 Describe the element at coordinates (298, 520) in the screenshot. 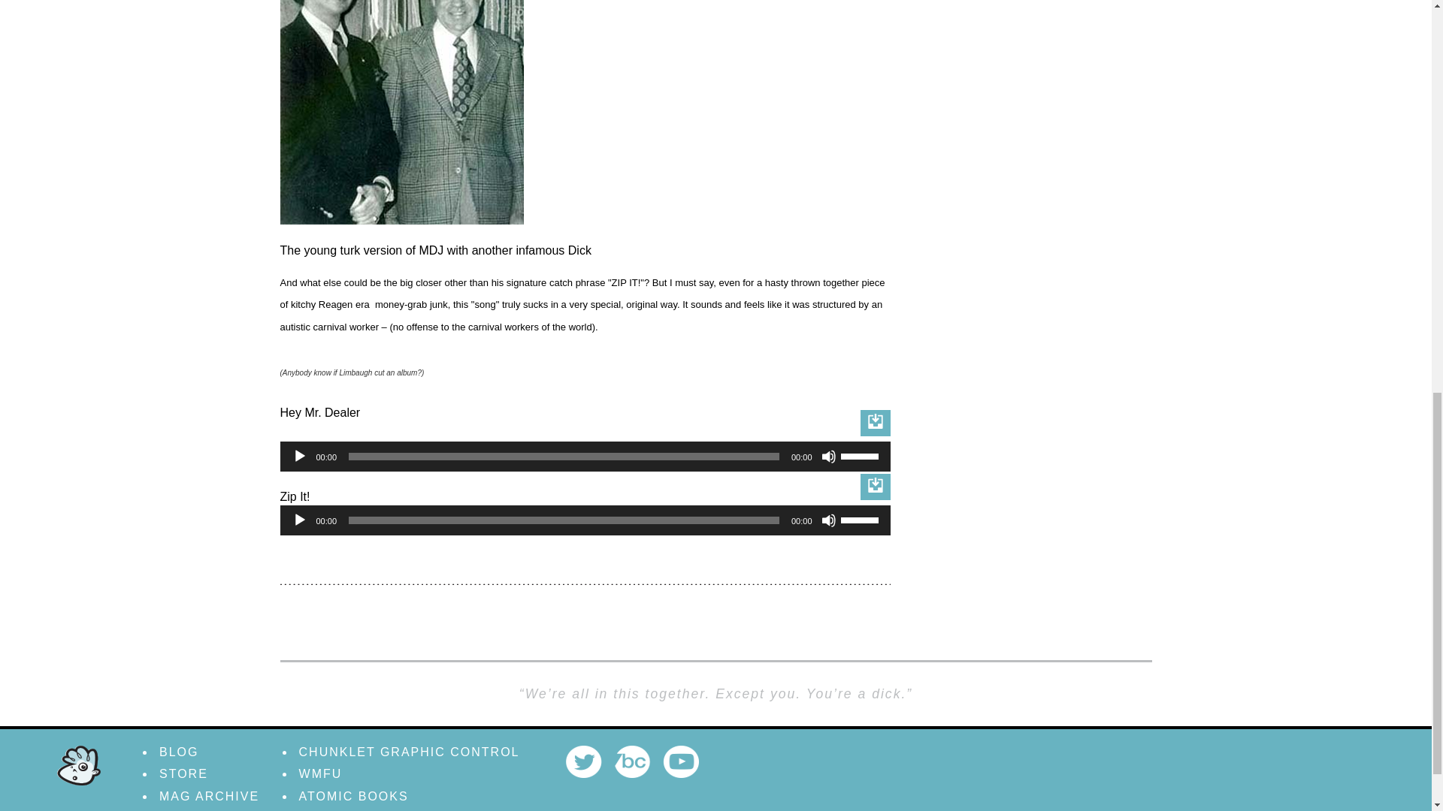

I see `Play` at that location.